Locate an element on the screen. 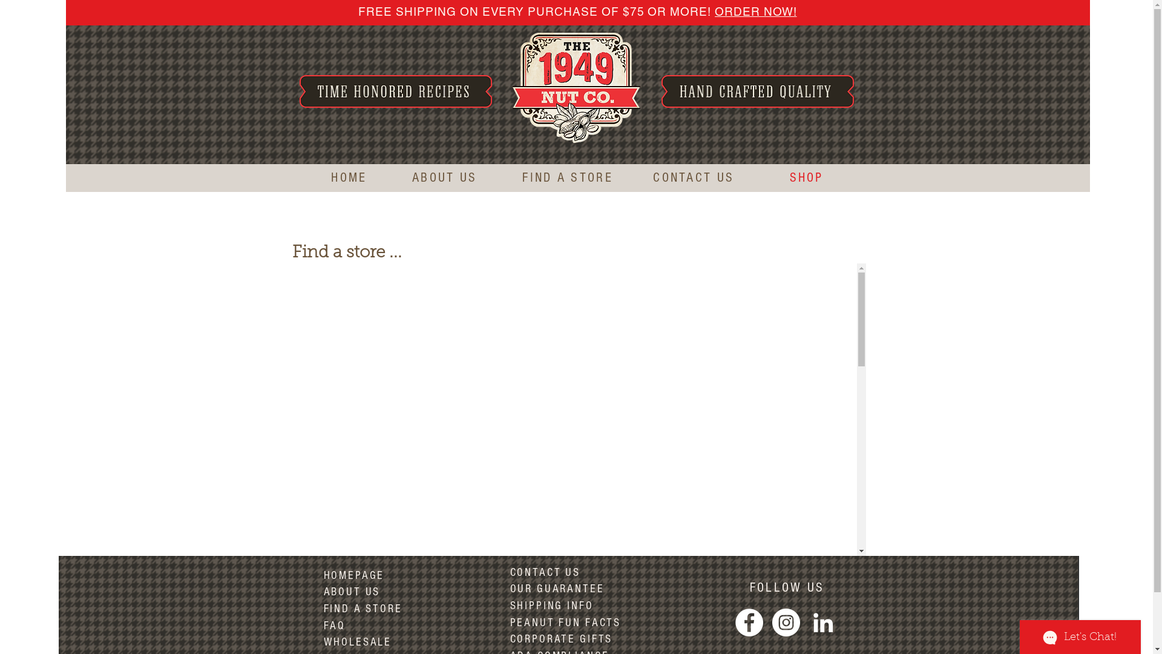 This screenshot has height=654, width=1162. ABOUT US    is located at coordinates (452, 178).